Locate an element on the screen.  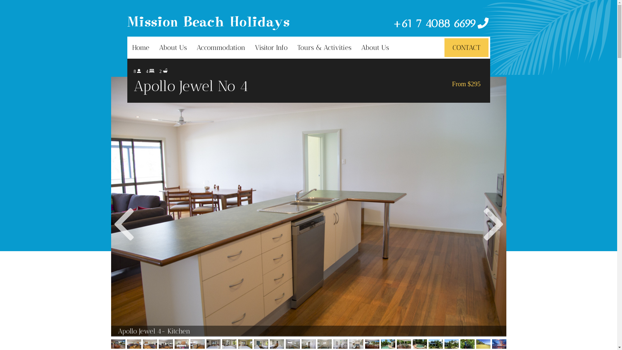
Accommodation is located at coordinates (221, 48).